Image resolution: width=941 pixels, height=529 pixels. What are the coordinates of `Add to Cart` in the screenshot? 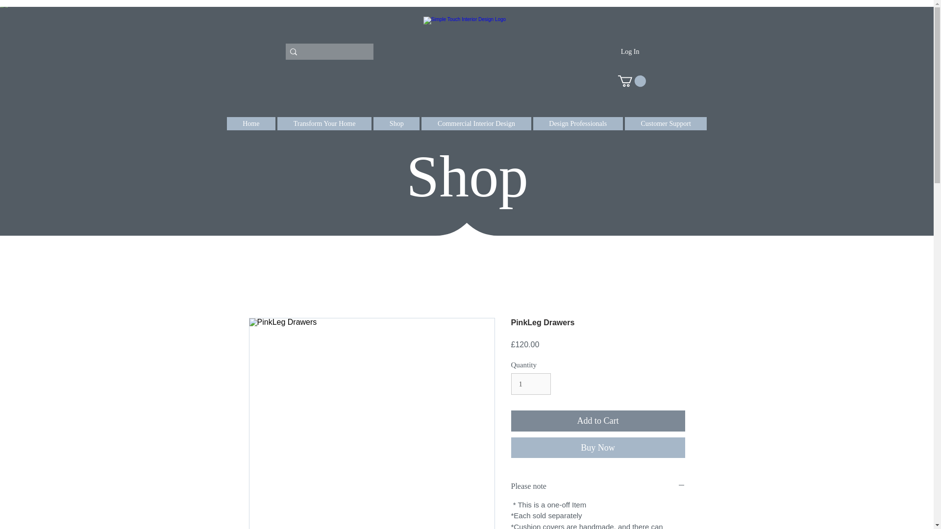 It's located at (598, 421).